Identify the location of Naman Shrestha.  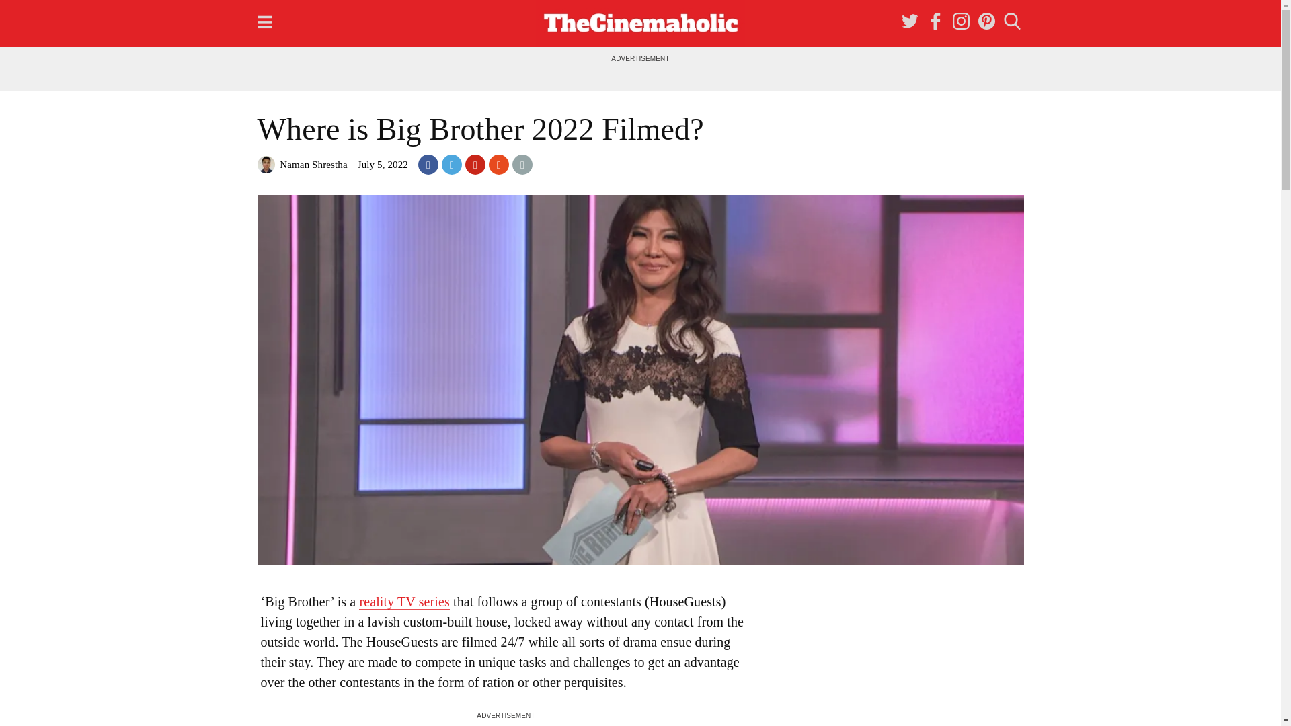
(302, 164).